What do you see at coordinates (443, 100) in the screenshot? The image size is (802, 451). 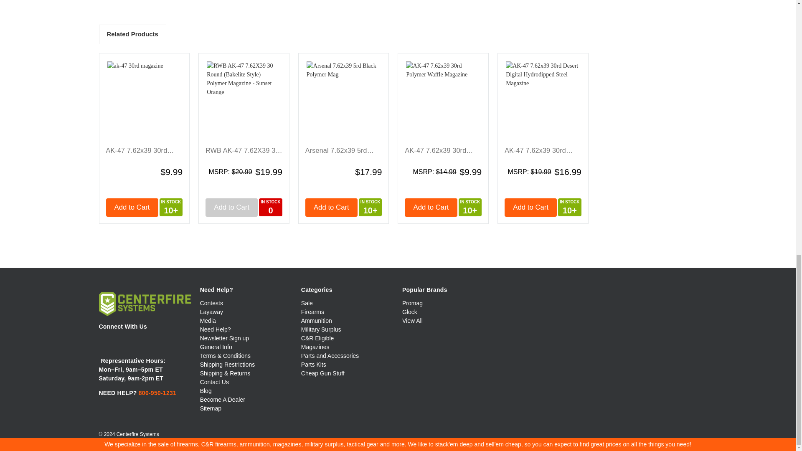 I see `AK-47 7.62x39 30rd Polymer Waffle Magazine` at bounding box center [443, 100].